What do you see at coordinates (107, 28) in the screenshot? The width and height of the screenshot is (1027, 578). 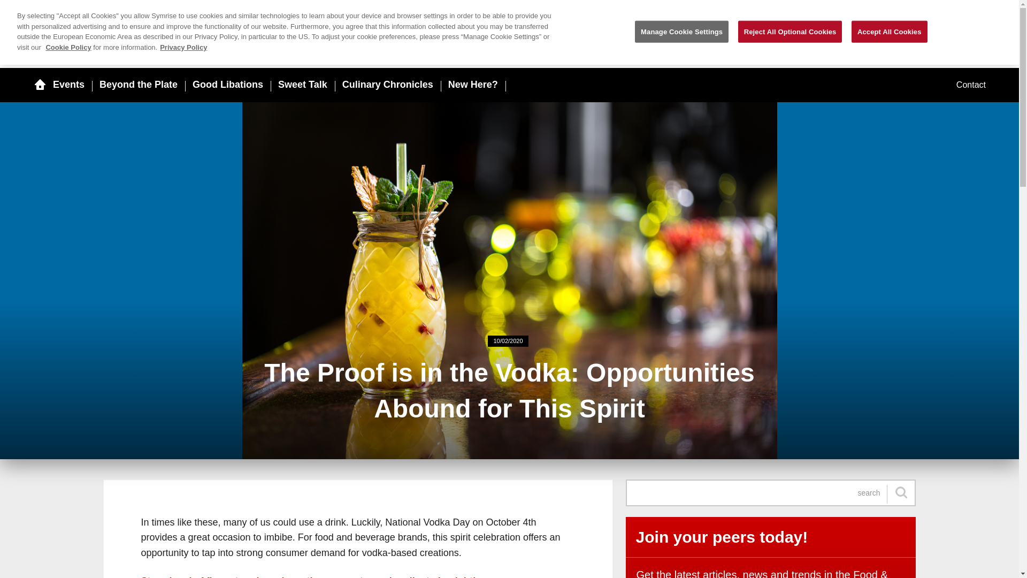 I see `Home` at bounding box center [107, 28].